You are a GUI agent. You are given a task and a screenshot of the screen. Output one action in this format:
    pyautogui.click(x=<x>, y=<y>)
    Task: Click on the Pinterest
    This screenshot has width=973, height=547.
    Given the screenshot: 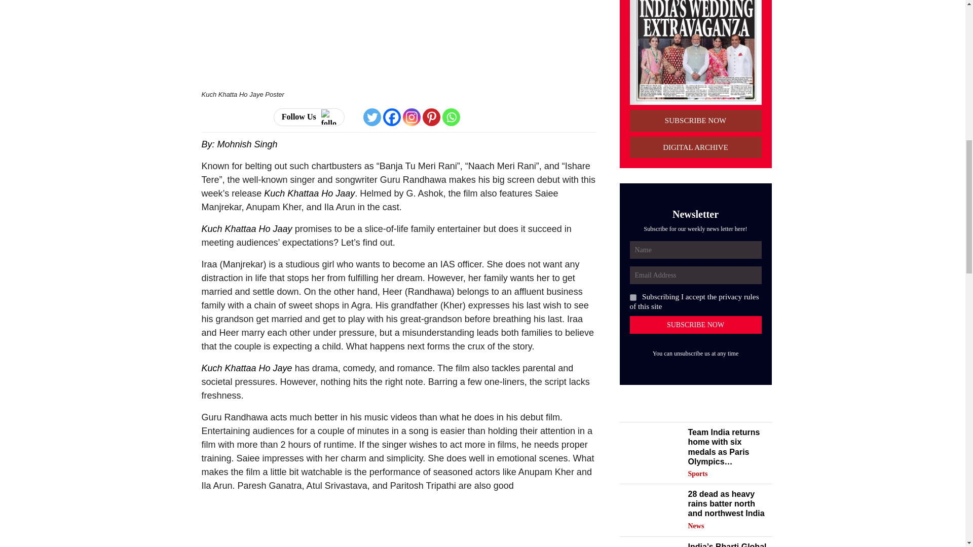 What is the action you would take?
    pyautogui.click(x=431, y=117)
    